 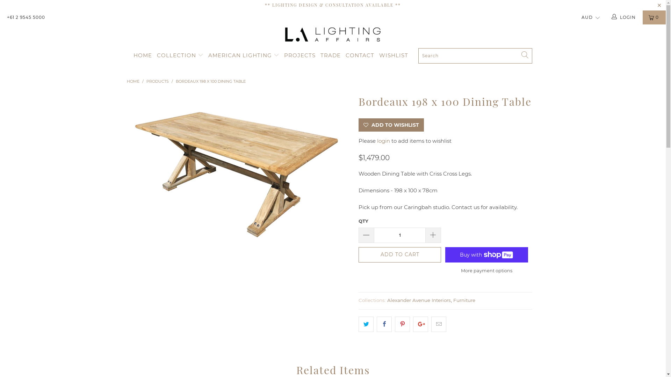 I want to click on +61 2 9545 5000, so click(x=26, y=17).